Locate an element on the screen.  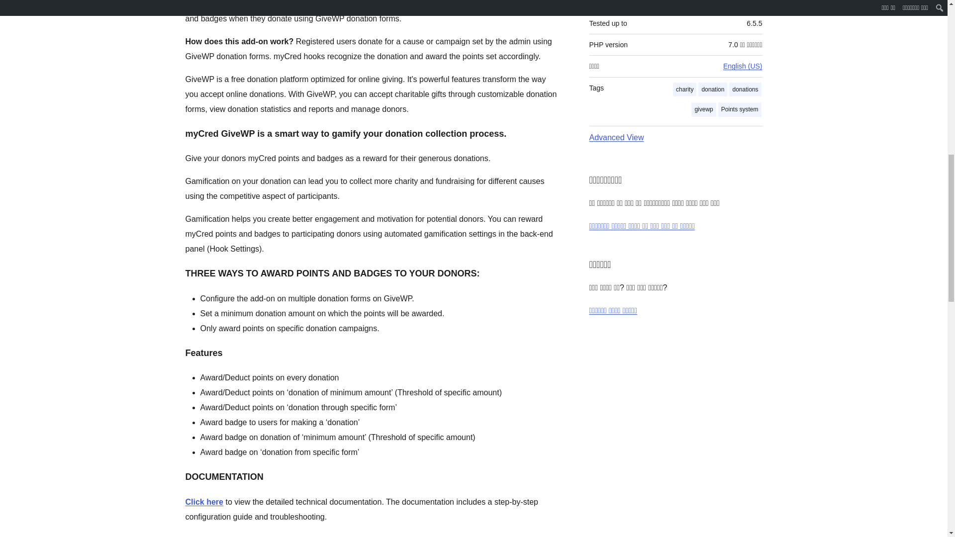
Click here is located at coordinates (204, 502).